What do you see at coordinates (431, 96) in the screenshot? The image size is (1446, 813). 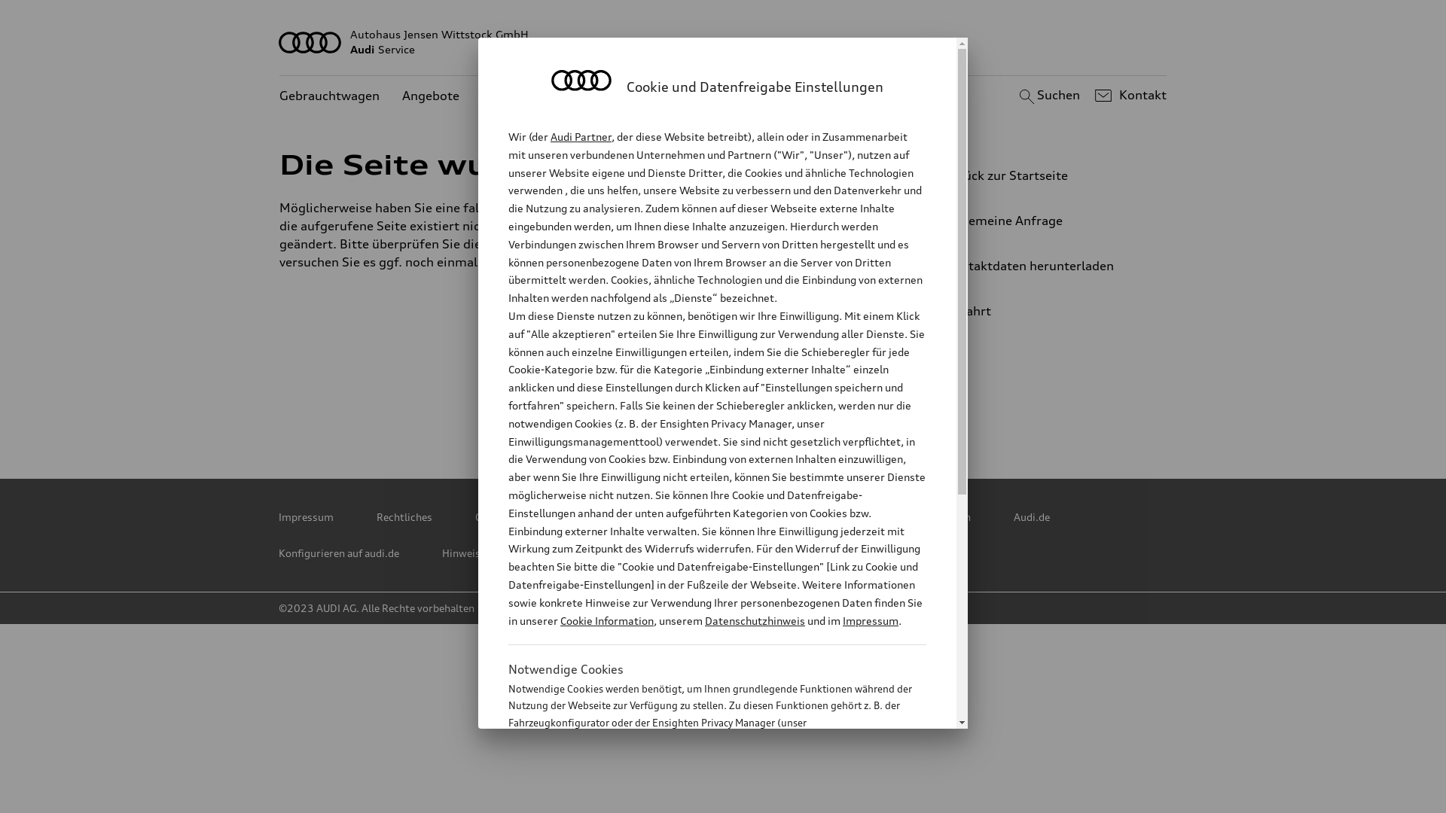 I see `Angebote` at bounding box center [431, 96].